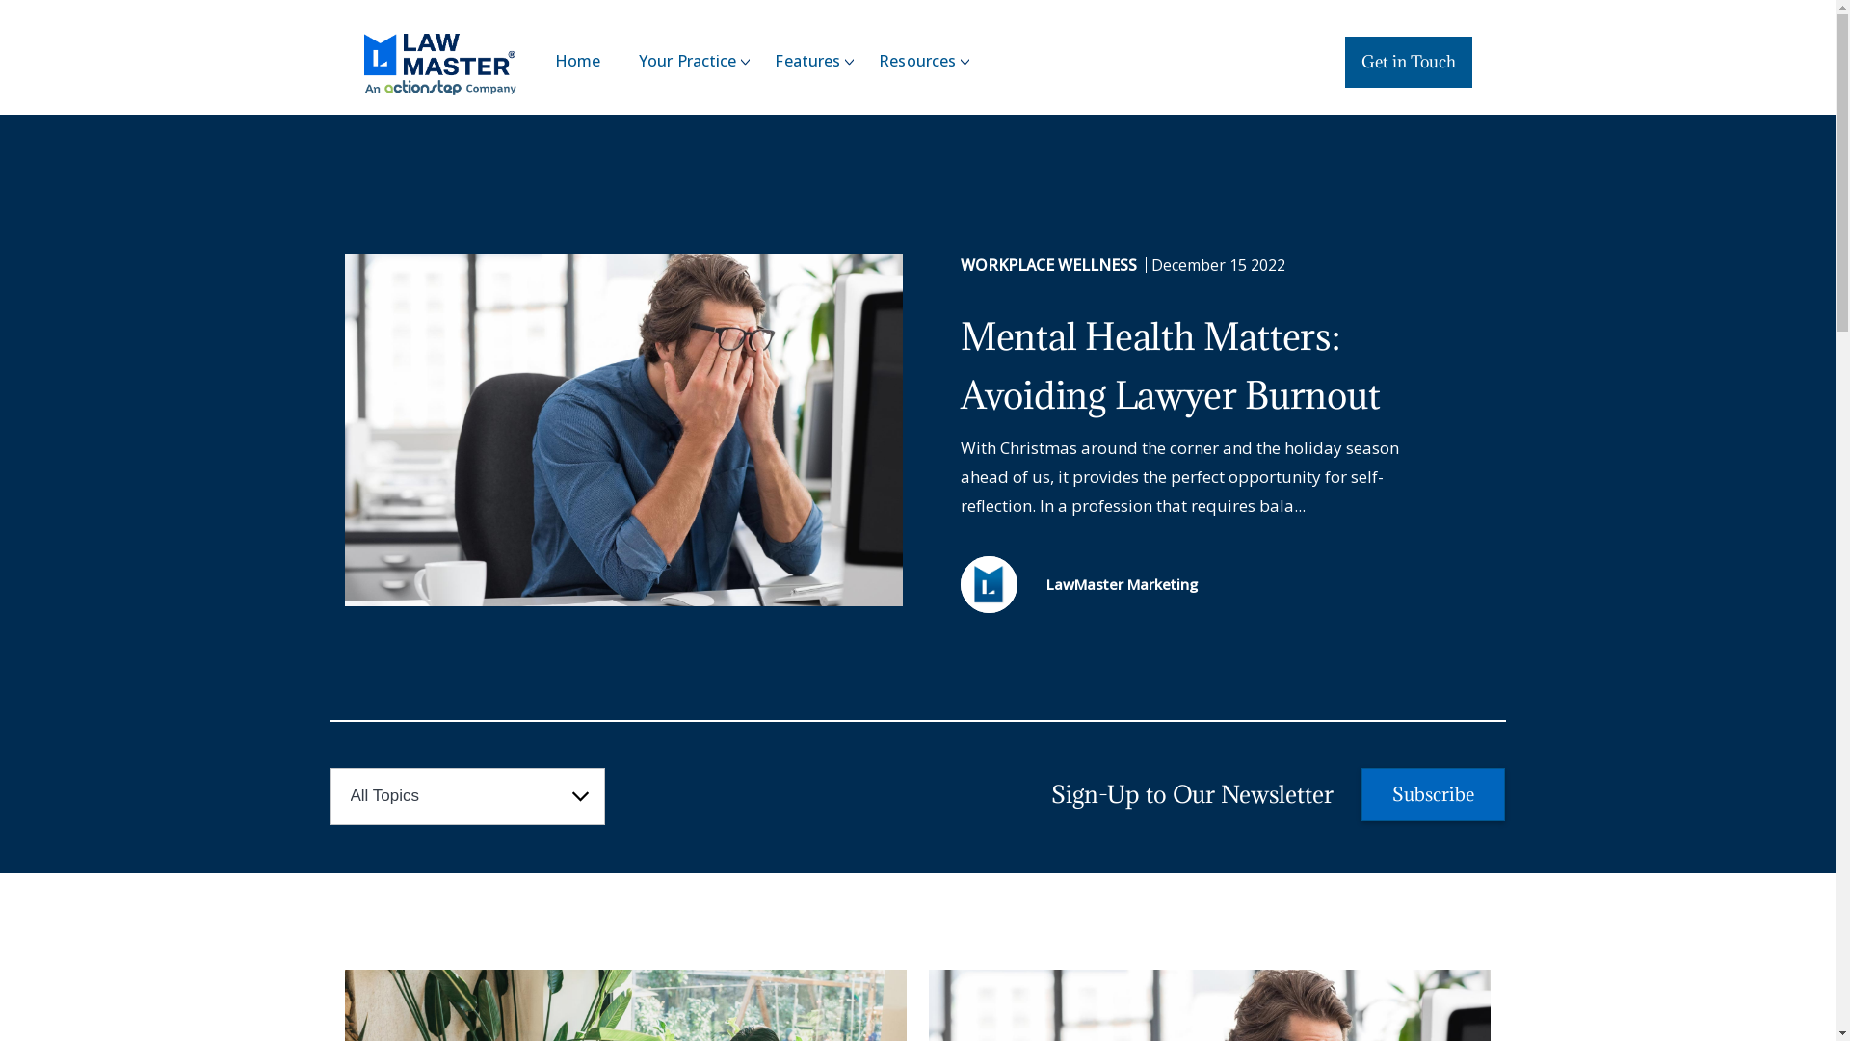 This screenshot has height=1041, width=1850. What do you see at coordinates (1409, 62) in the screenshot?
I see `Get in Touch` at bounding box center [1409, 62].